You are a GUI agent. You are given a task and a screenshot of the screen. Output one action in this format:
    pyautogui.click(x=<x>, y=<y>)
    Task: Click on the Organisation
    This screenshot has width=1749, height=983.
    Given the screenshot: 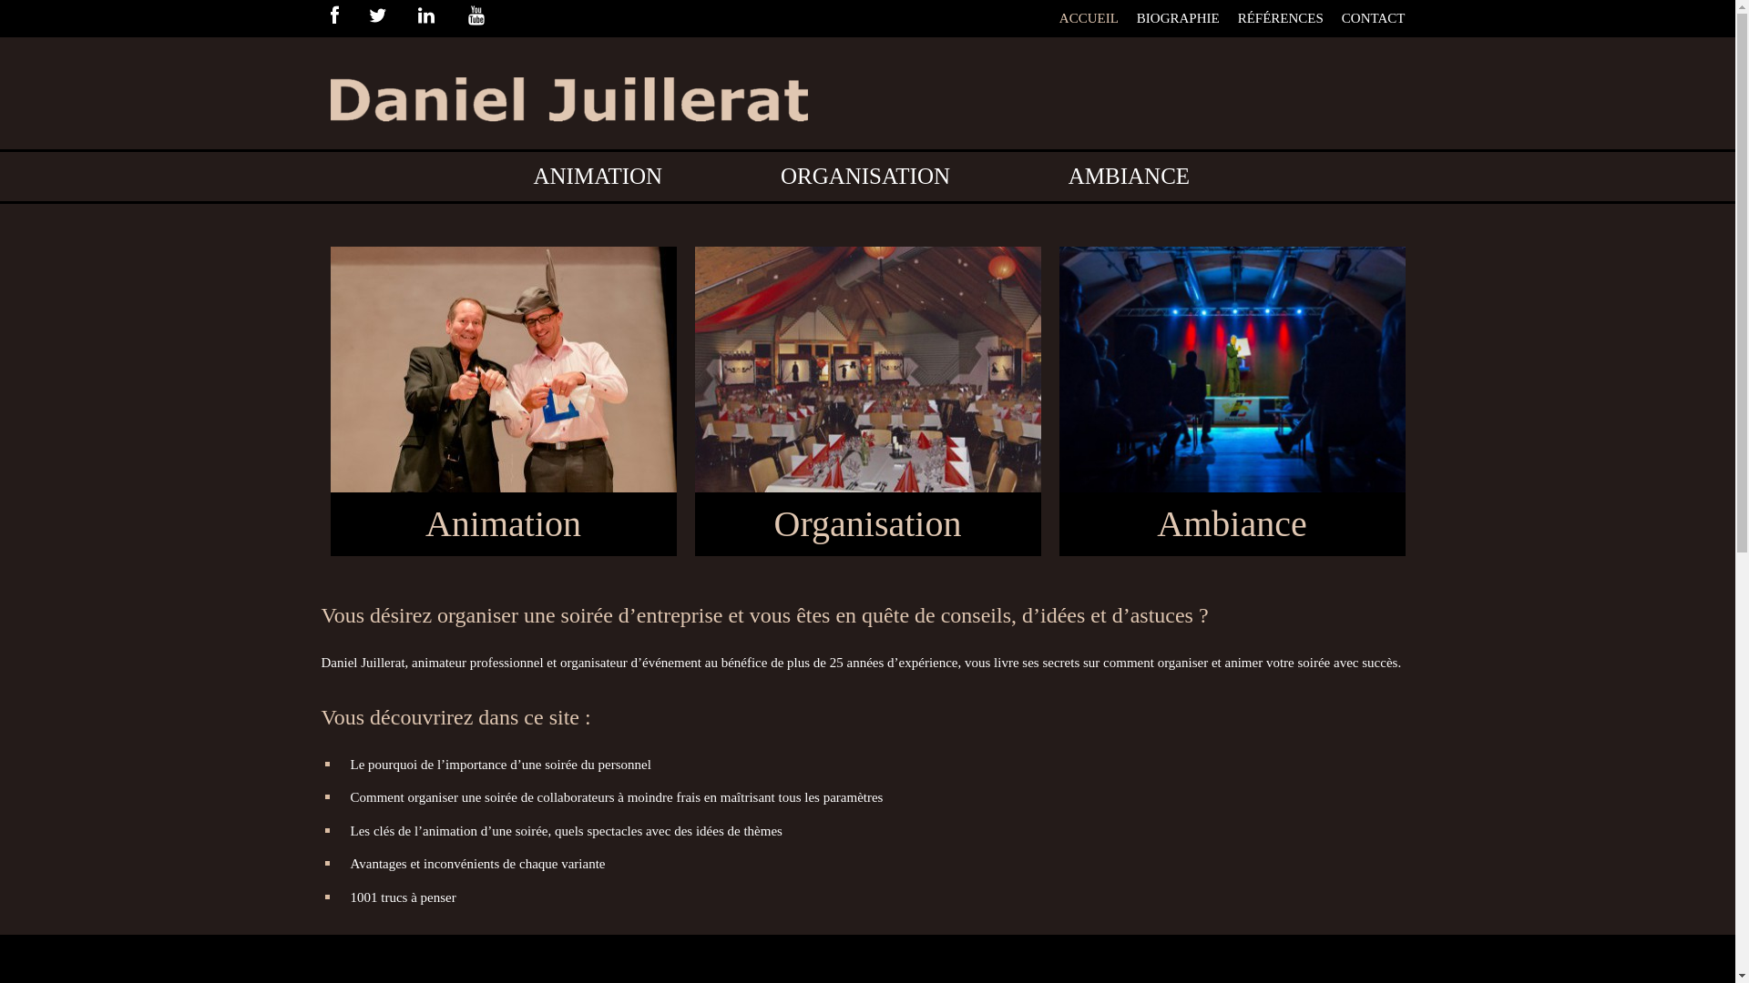 What is the action you would take?
    pyautogui.click(x=867, y=524)
    